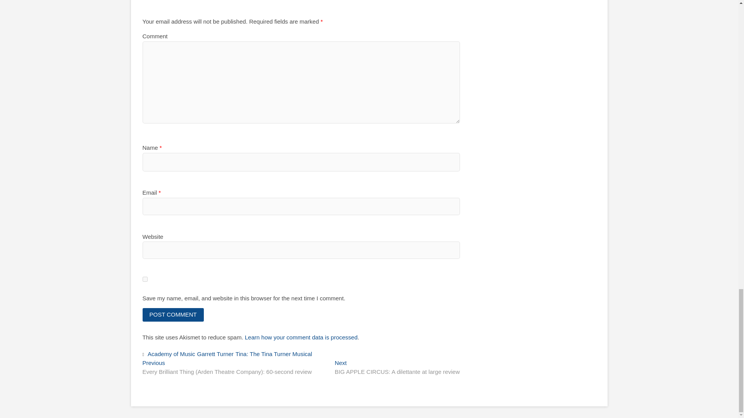  What do you see at coordinates (173, 314) in the screenshot?
I see `Post Comment` at bounding box center [173, 314].